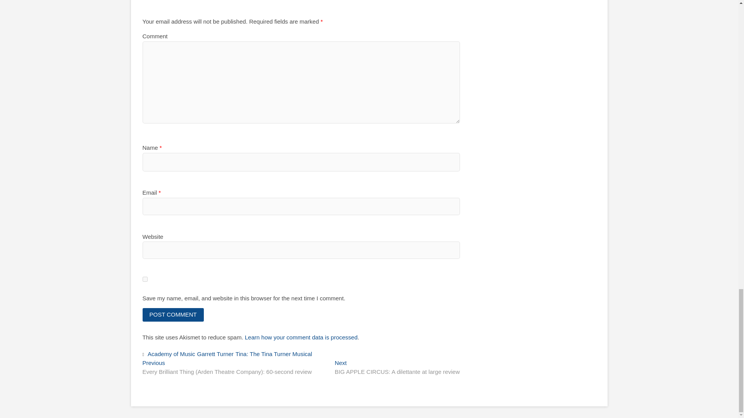  What do you see at coordinates (173, 314) in the screenshot?
I see `Post Comment` at bounding box center [173, 314].